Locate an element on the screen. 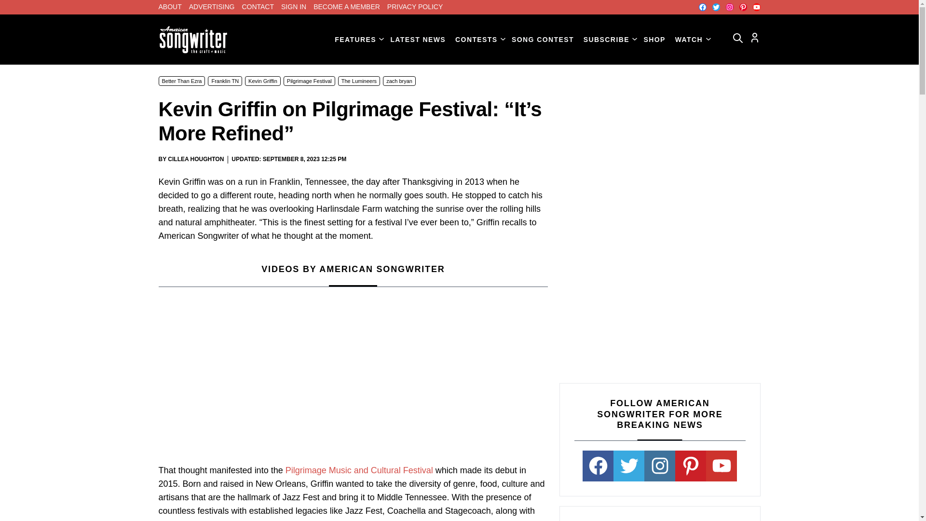  SIGN IN is located at coordinates (294, 7).